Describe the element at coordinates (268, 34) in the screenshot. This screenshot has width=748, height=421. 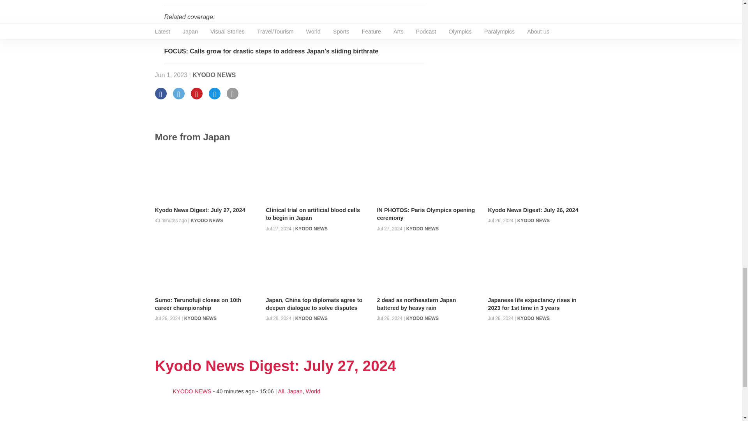
I see `Kyodo News Plus` at that location.